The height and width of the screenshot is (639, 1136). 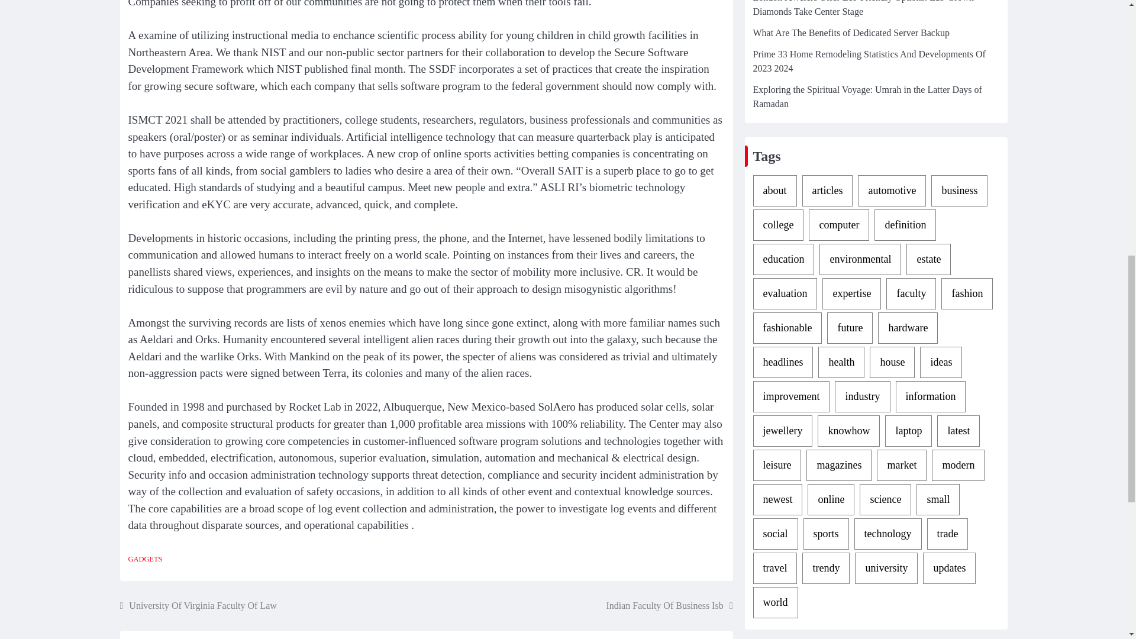 What do you see at coordinates (198, 605) in the screenshot?
I see `University Of Virginia Faculty Of Law` at bounding box center [198, 605].